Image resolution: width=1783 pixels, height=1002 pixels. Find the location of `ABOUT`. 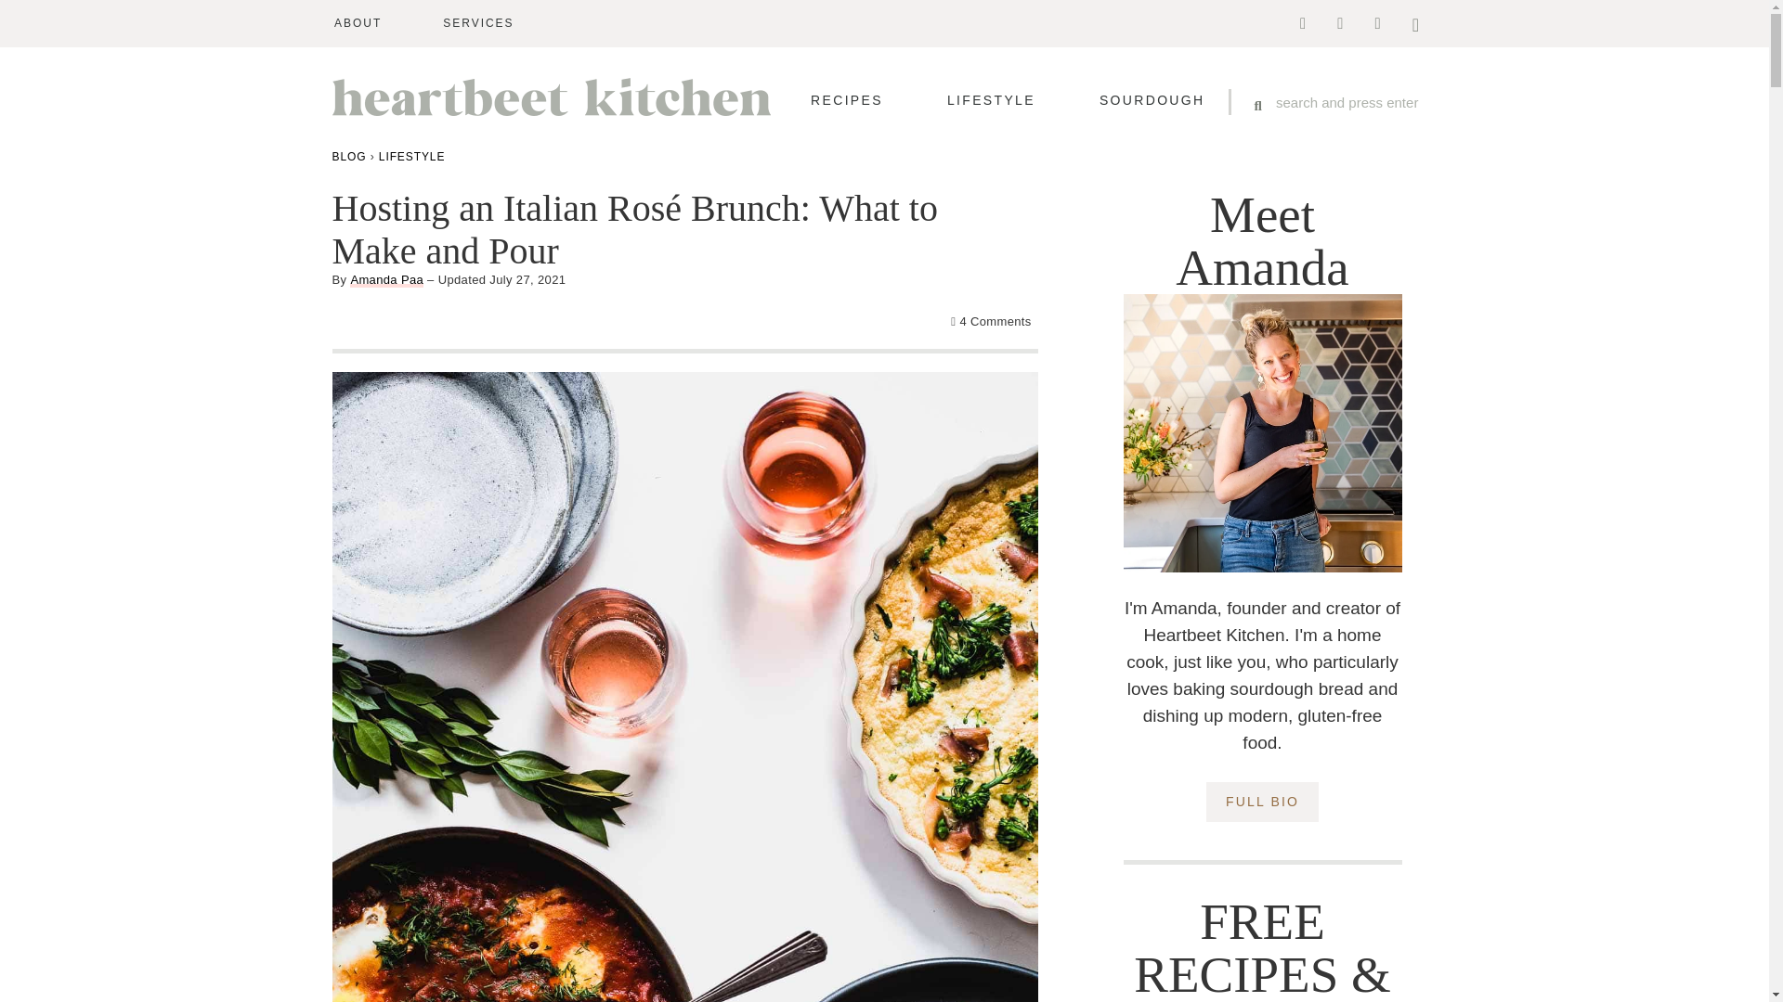

ABOUT is located at coordinates (358, 23).